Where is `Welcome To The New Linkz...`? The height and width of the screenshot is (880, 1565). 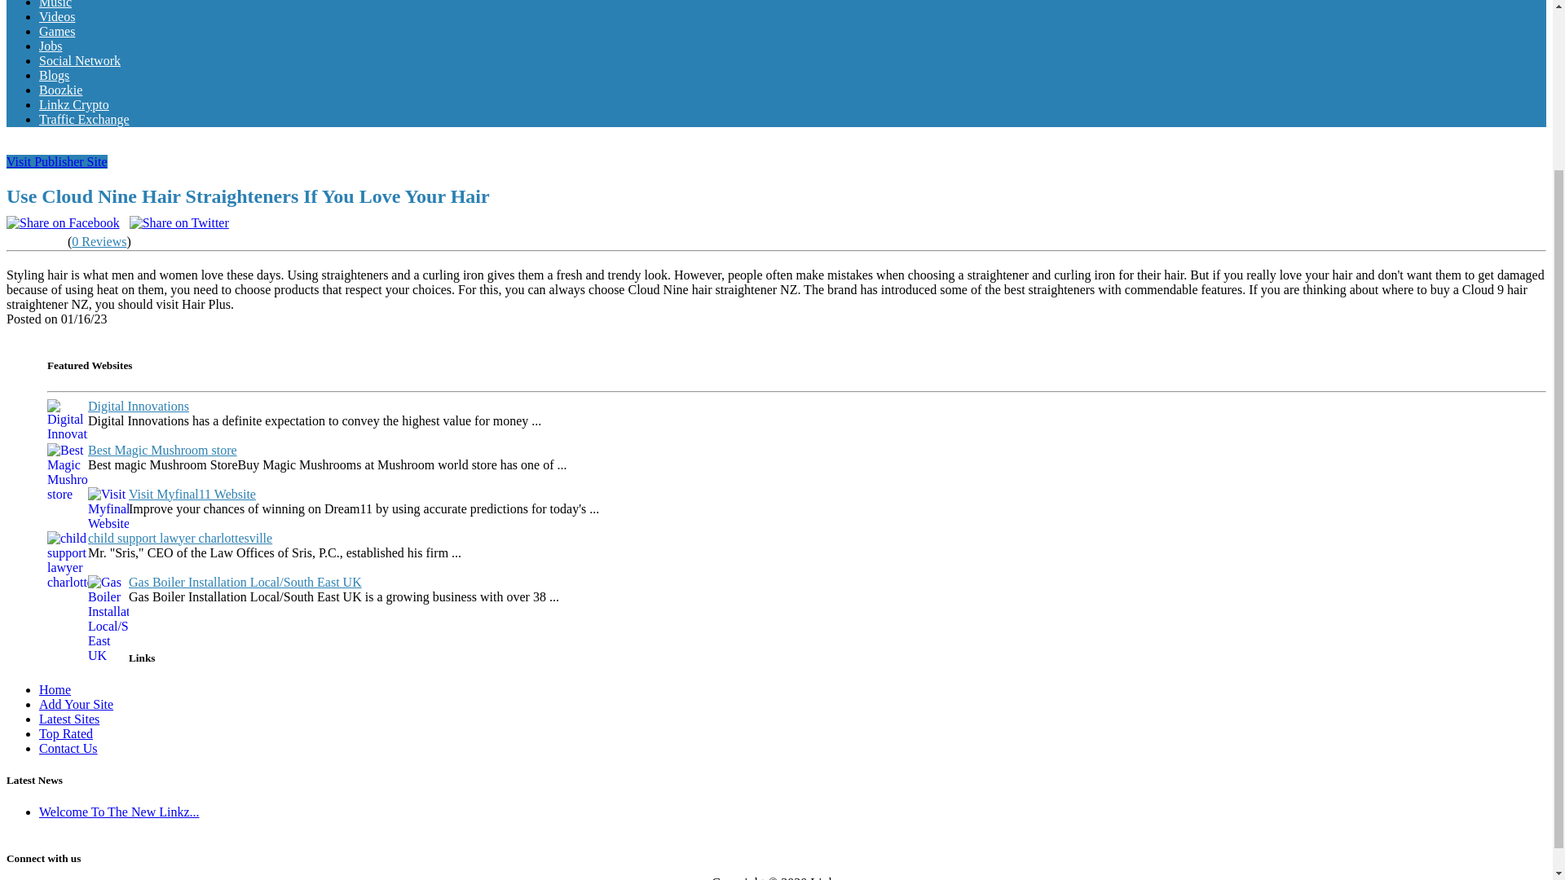
Welcome To The New Linkz... is located at coordinates (119, 812).